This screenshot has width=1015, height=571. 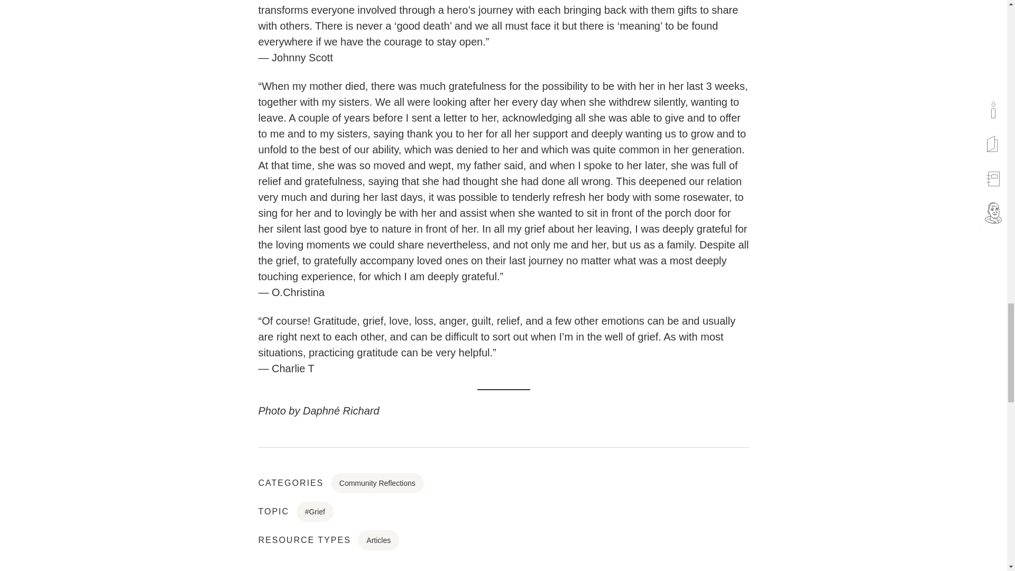 What do you see at coordinates (377, 483) in the screenshot?
I see `Community Reflections` at bounding box center [377, 483].